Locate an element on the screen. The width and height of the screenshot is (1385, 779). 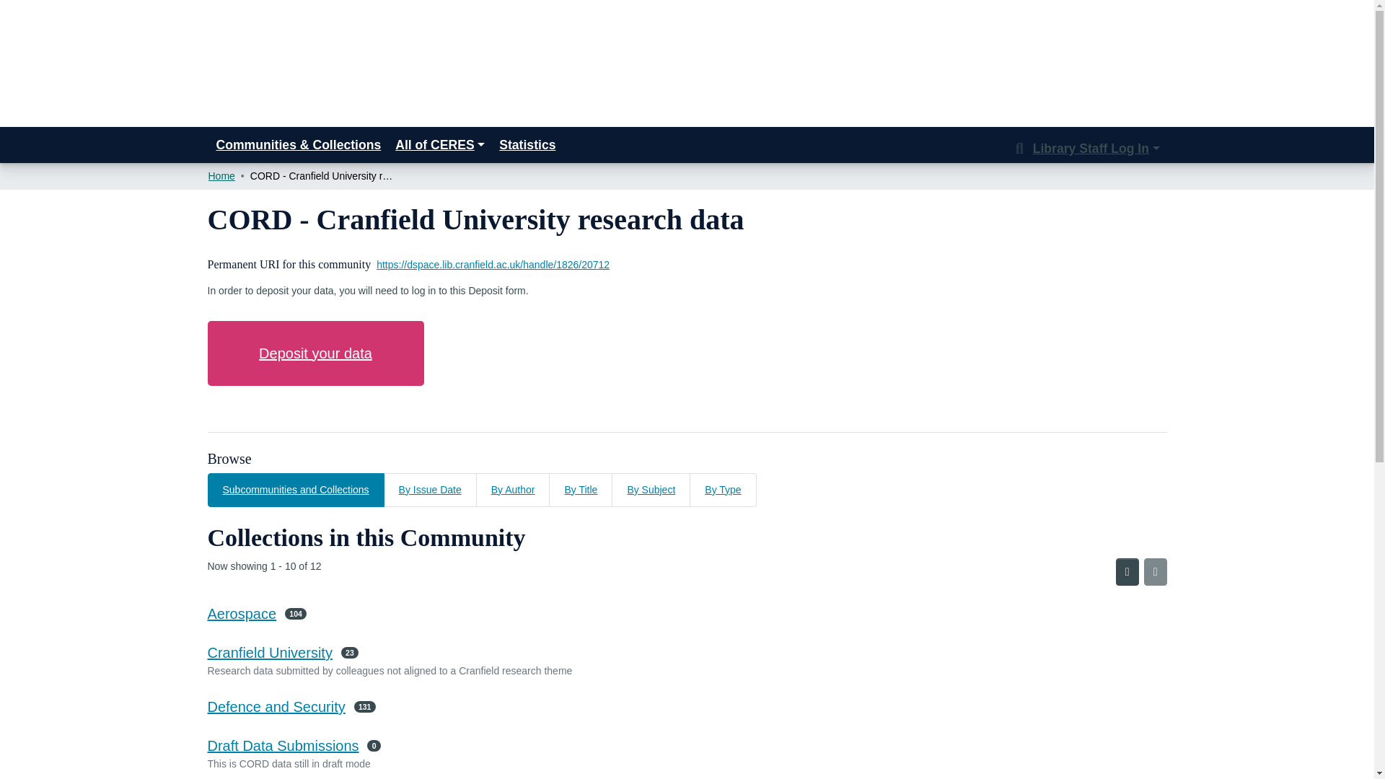
By Title is located at coordinates (581, 490).